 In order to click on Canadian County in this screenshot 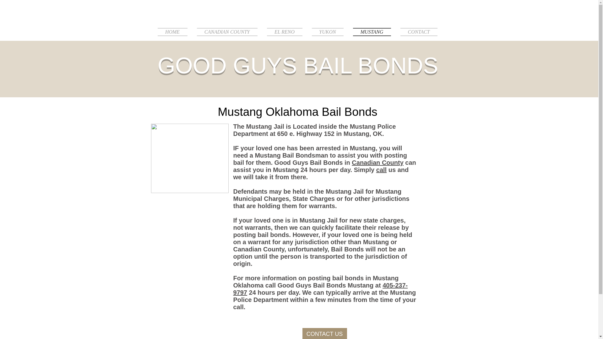, I will do `click(378, 163)`.